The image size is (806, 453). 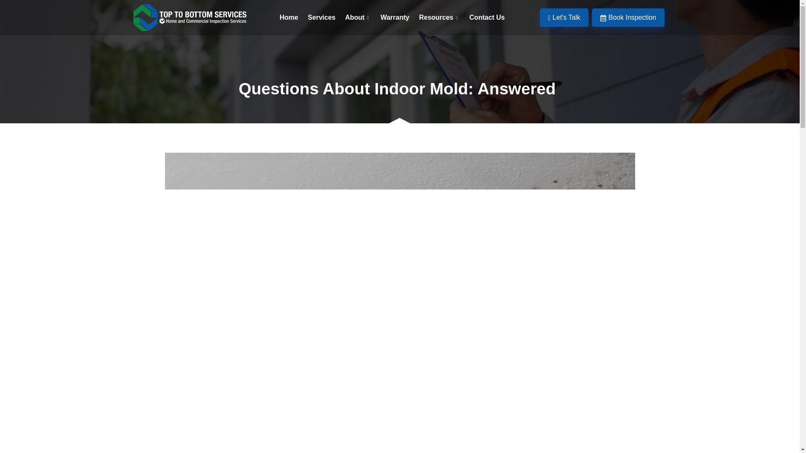 I want to click on Warranty, so click(x=400, y=18).